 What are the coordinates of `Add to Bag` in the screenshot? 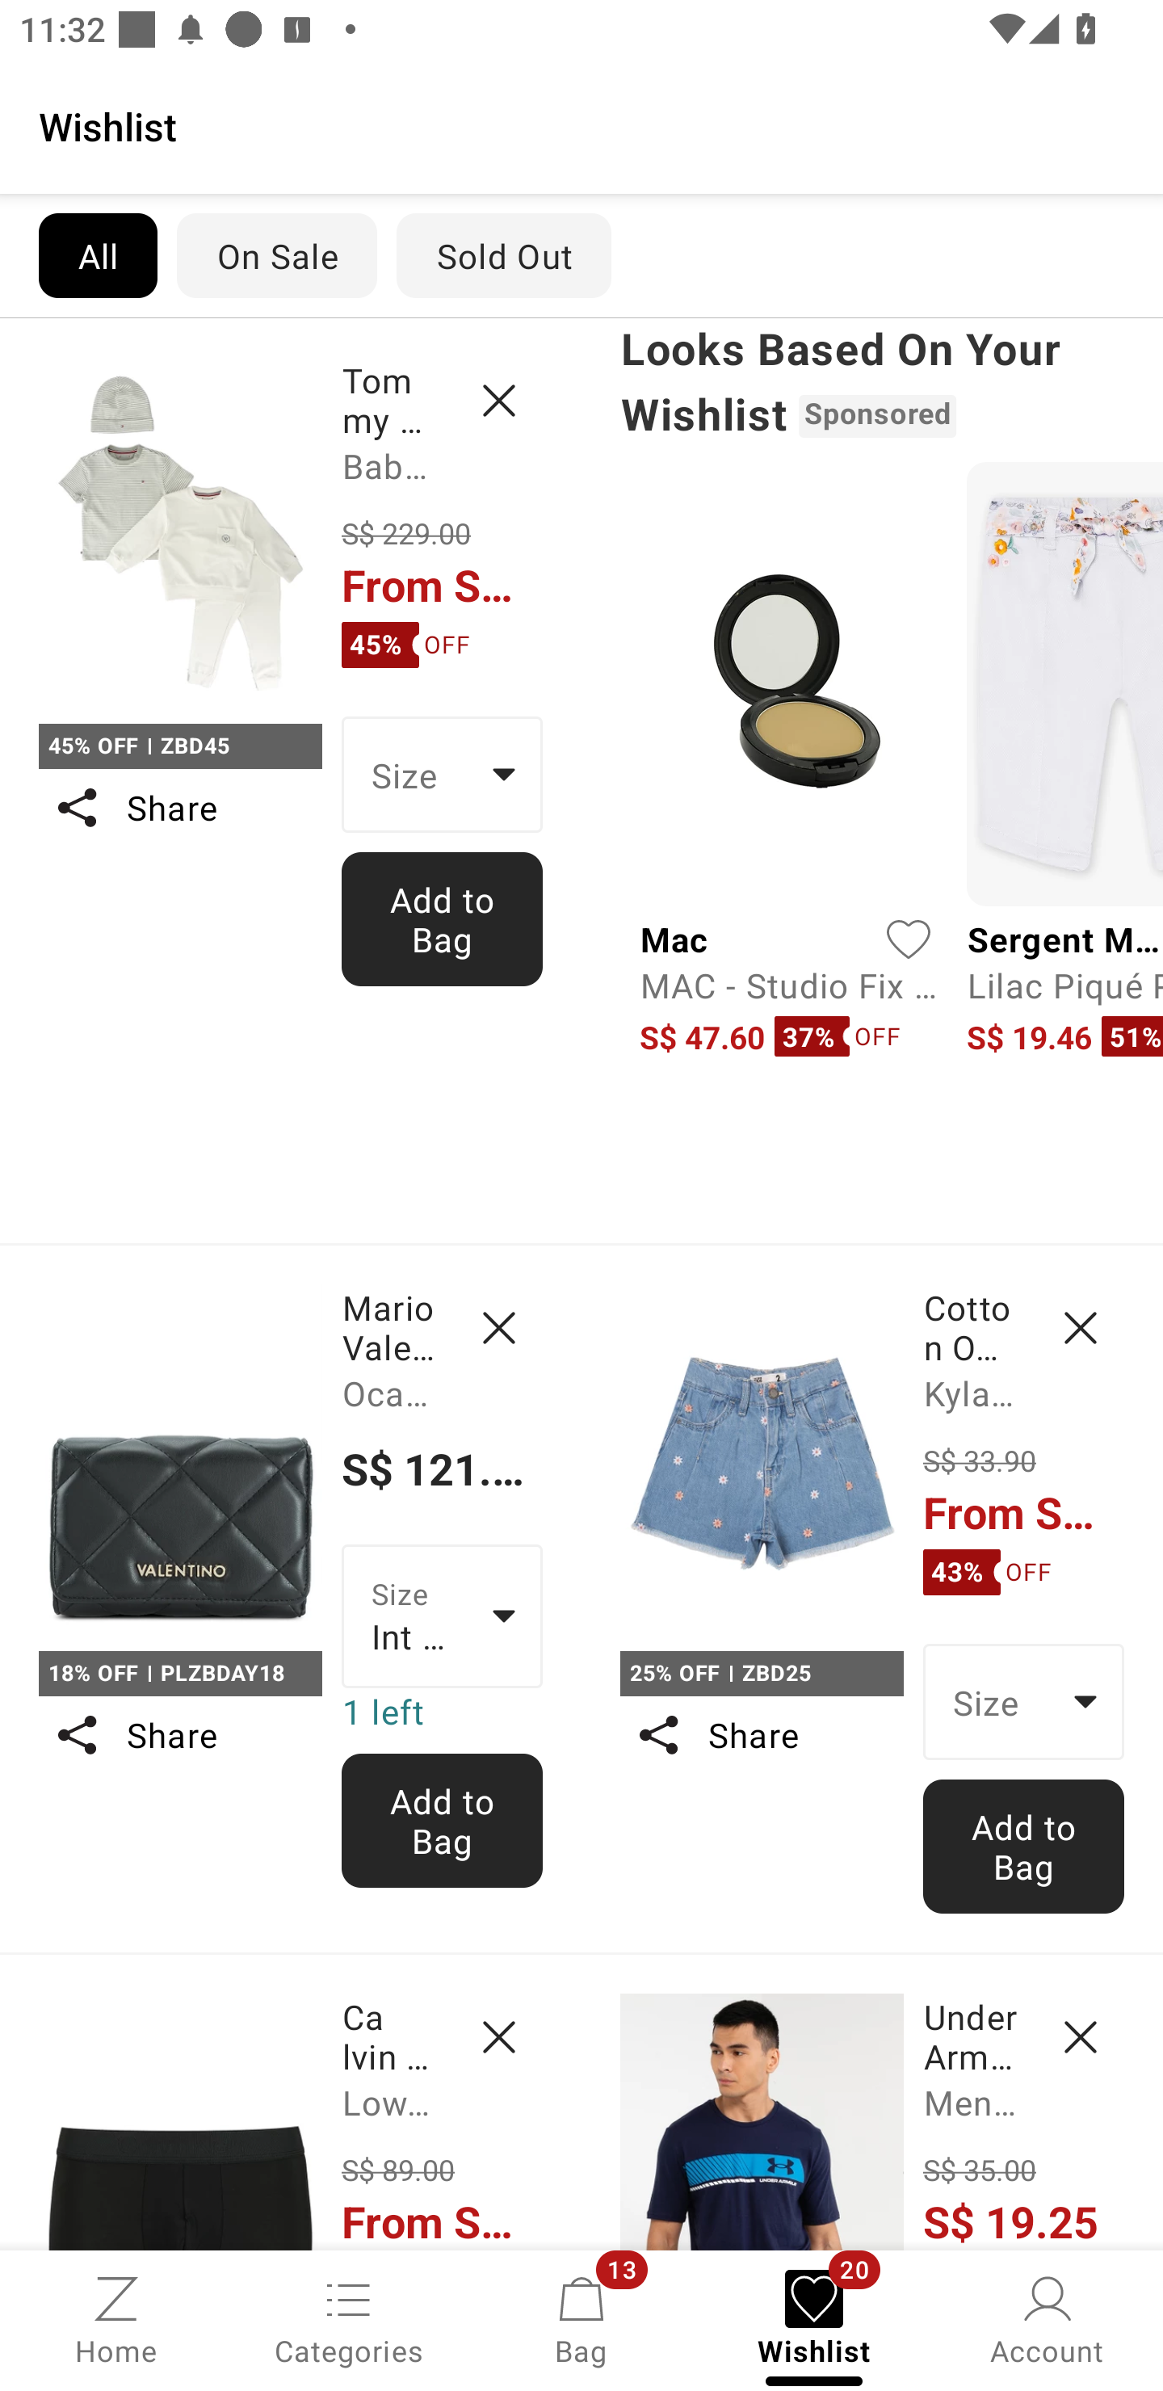 It's located at (1024, 1846).